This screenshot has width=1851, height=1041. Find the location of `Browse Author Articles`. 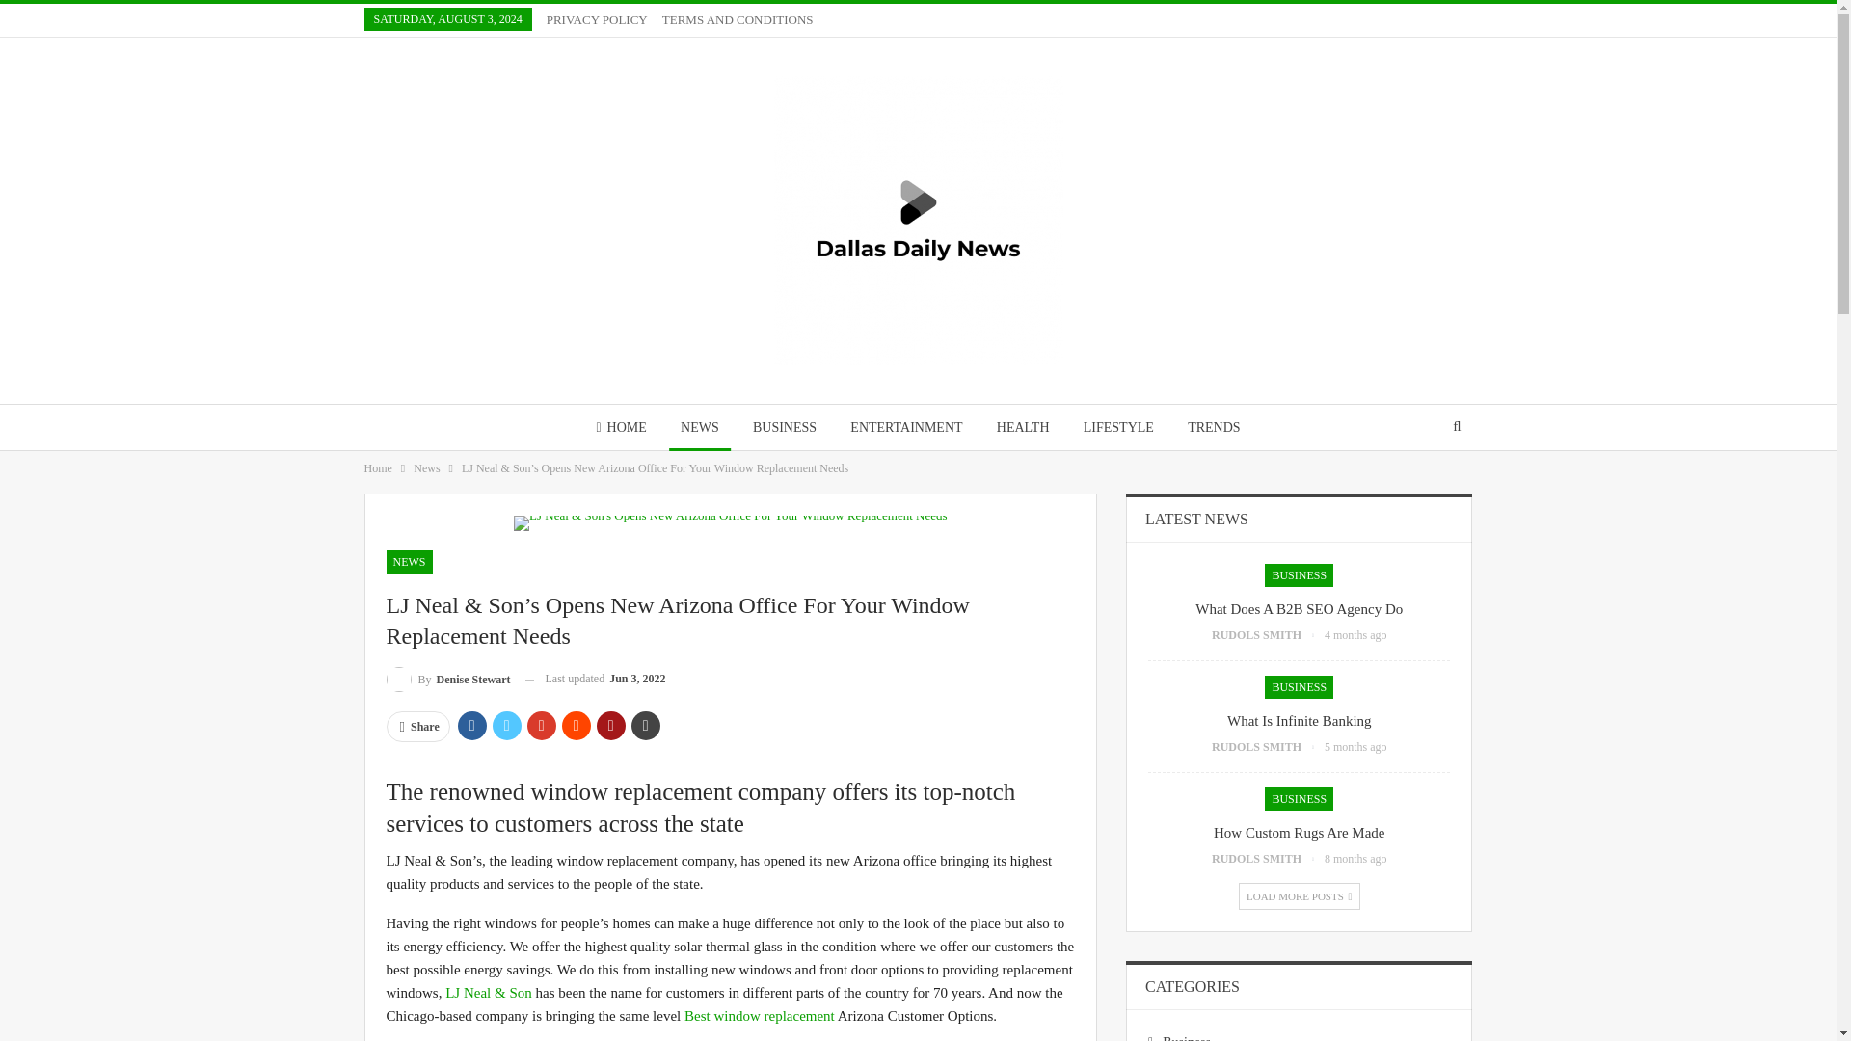

Browse Author Articles is located at coordinates (447, 679).